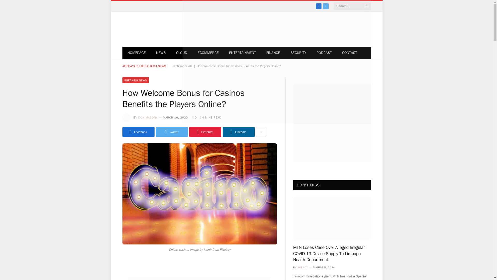  I want to click on Share on Facebook, so click(138, 132).